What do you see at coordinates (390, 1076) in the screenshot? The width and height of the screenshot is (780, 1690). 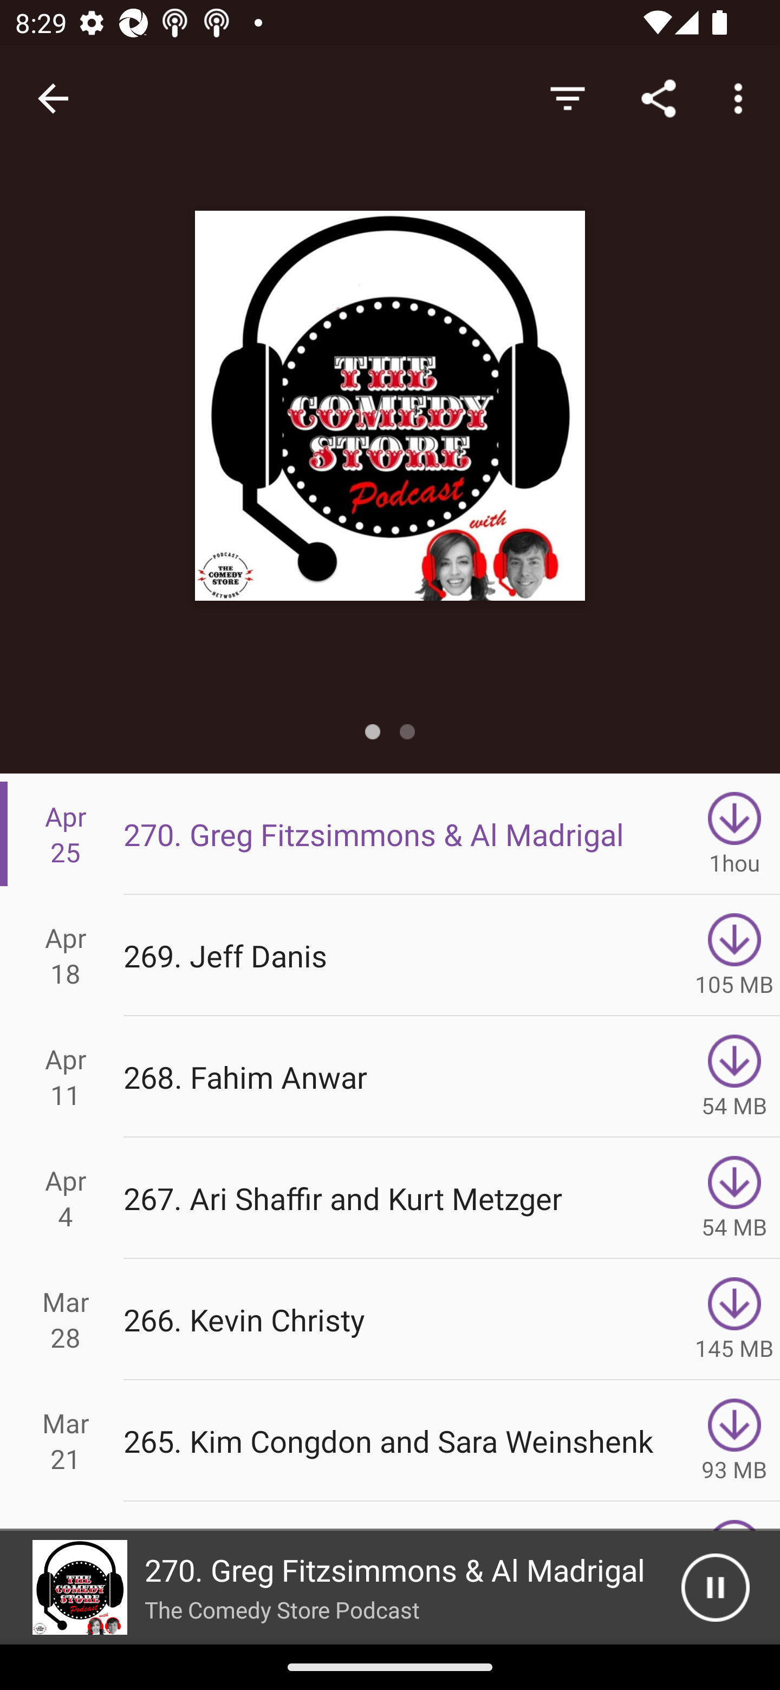 I see `Apr 11 268. Fahim Anwar Download 54 MB` at bounding box center [390, 1076].